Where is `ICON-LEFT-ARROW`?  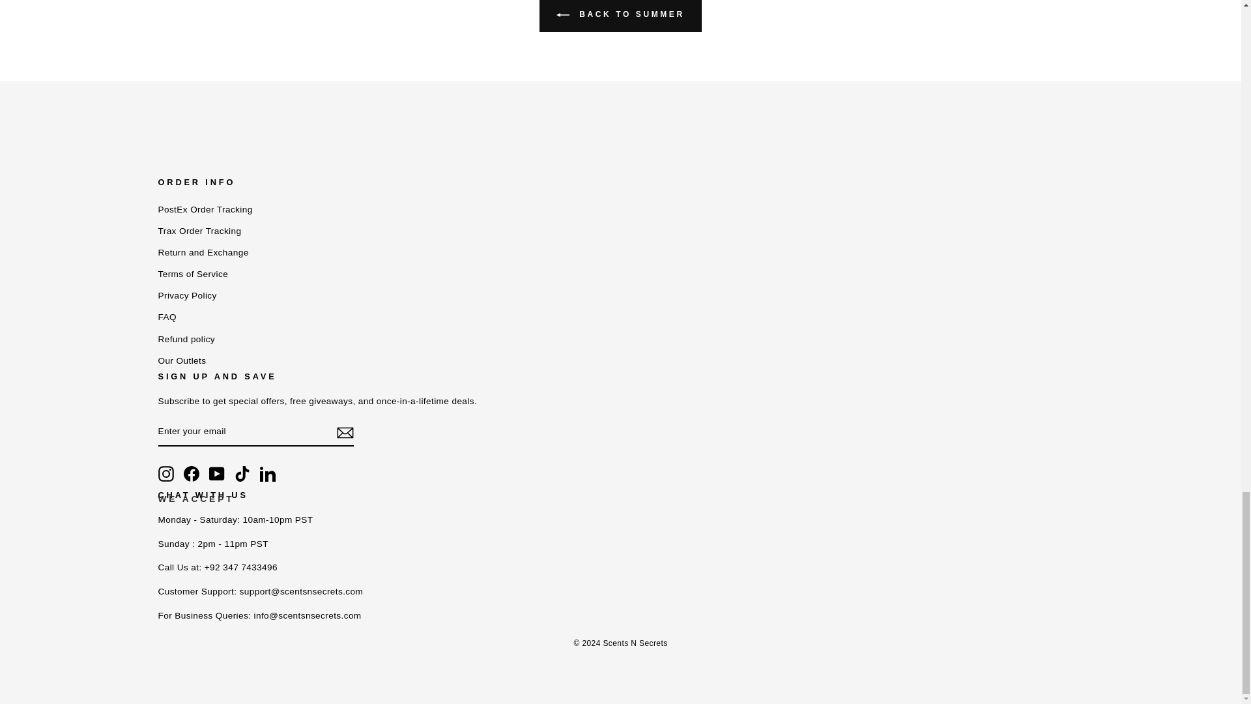 ICON-LEFT-ARROW is located at coordinates (563, 14).